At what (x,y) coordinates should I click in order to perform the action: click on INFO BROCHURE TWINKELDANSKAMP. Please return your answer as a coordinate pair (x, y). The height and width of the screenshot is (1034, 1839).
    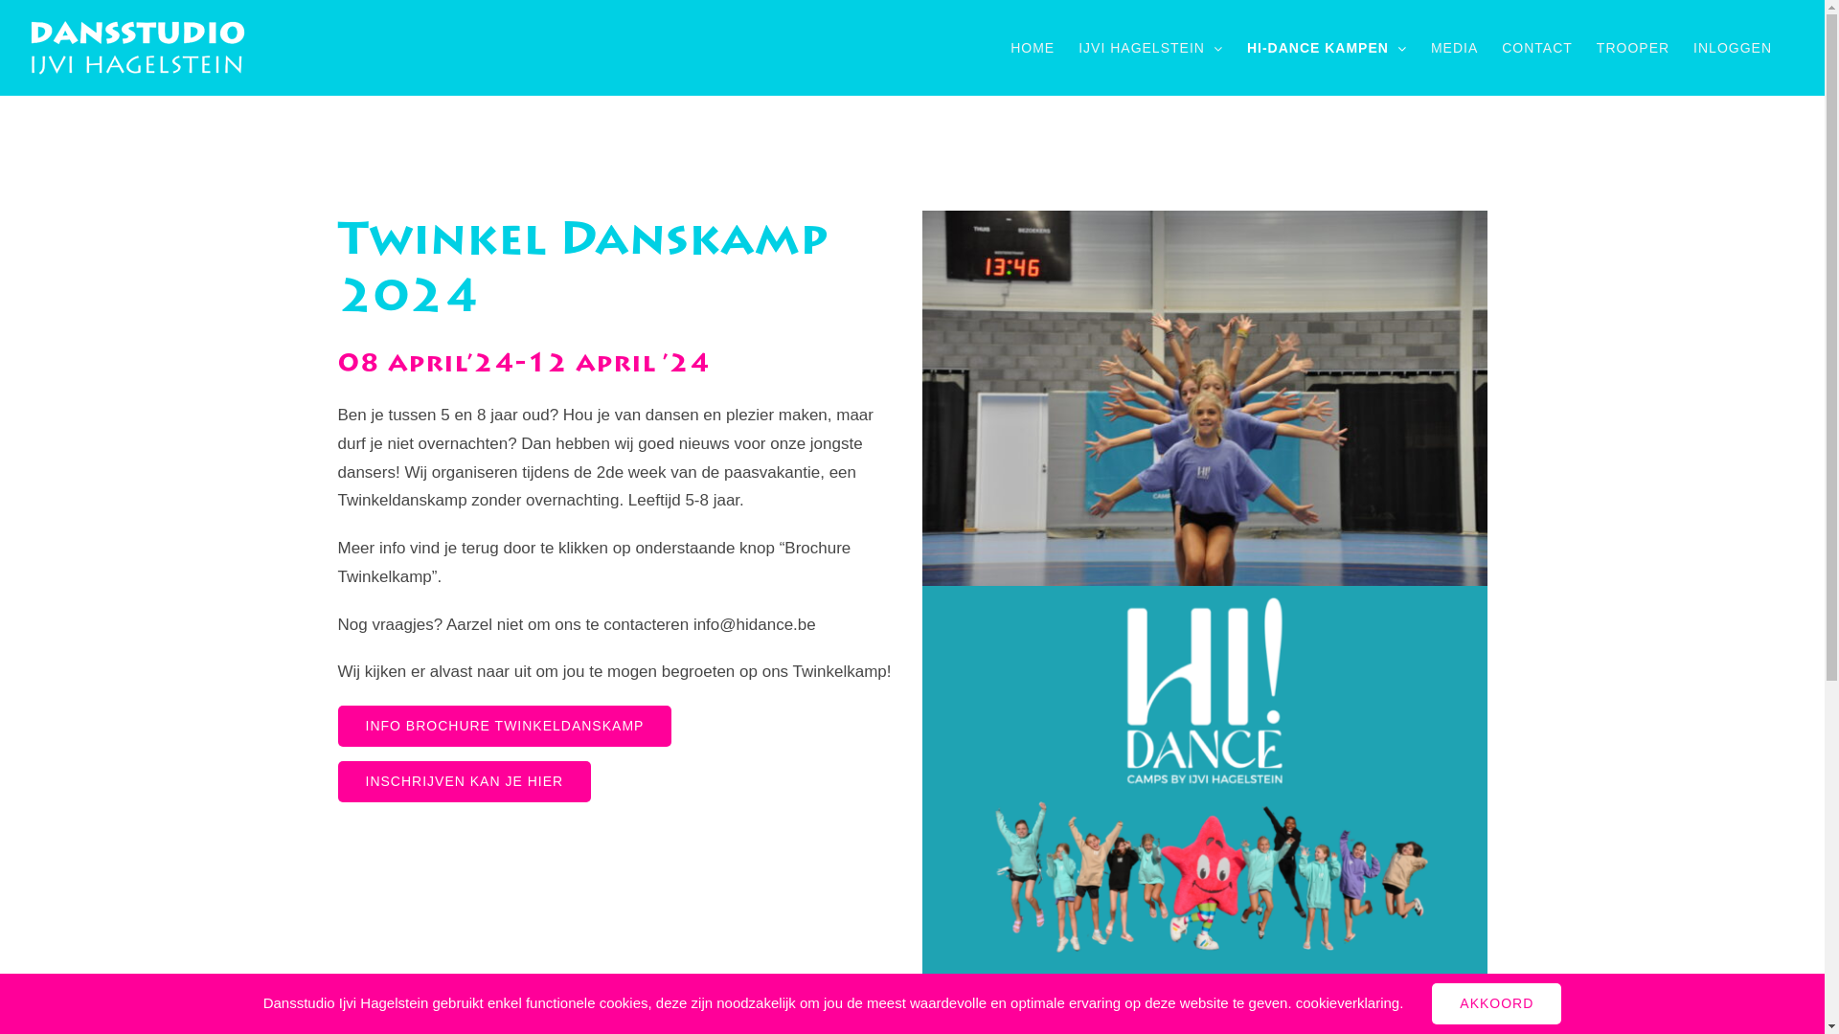
    Looking at the image, I should click on (504, 726).